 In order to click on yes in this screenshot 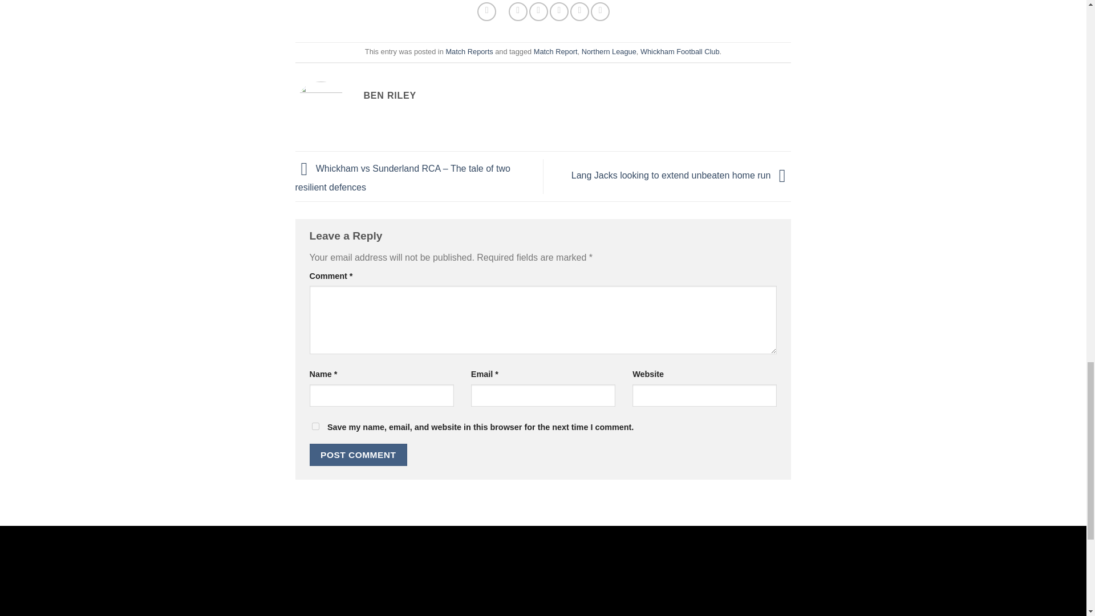, I will do `click(315, 425)`.